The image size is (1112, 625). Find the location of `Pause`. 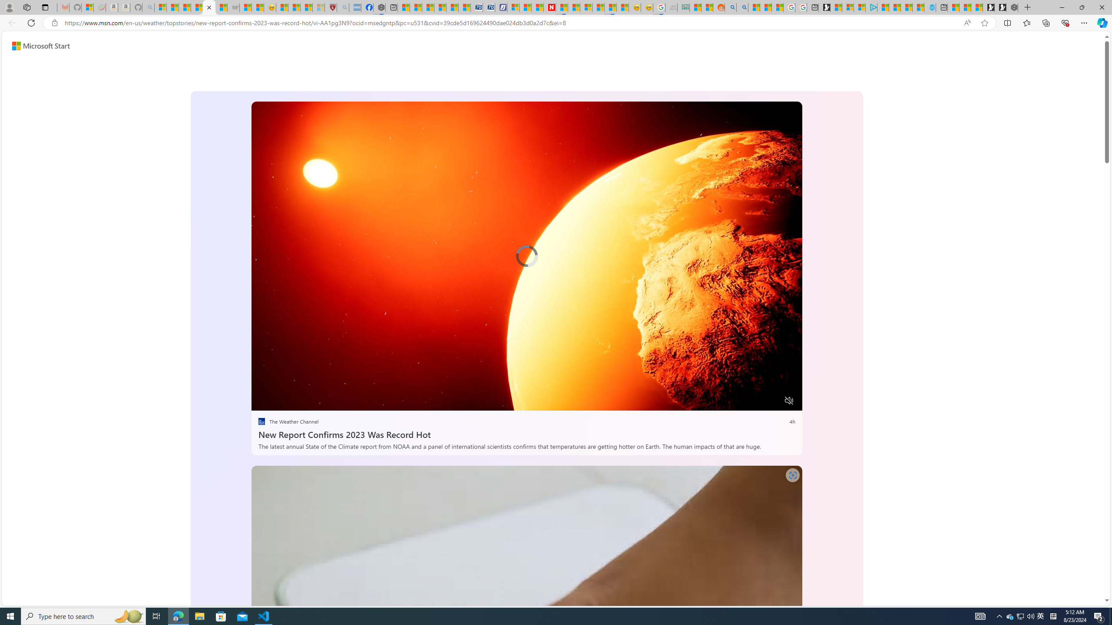

Pause is located at coordinates (264, 401).